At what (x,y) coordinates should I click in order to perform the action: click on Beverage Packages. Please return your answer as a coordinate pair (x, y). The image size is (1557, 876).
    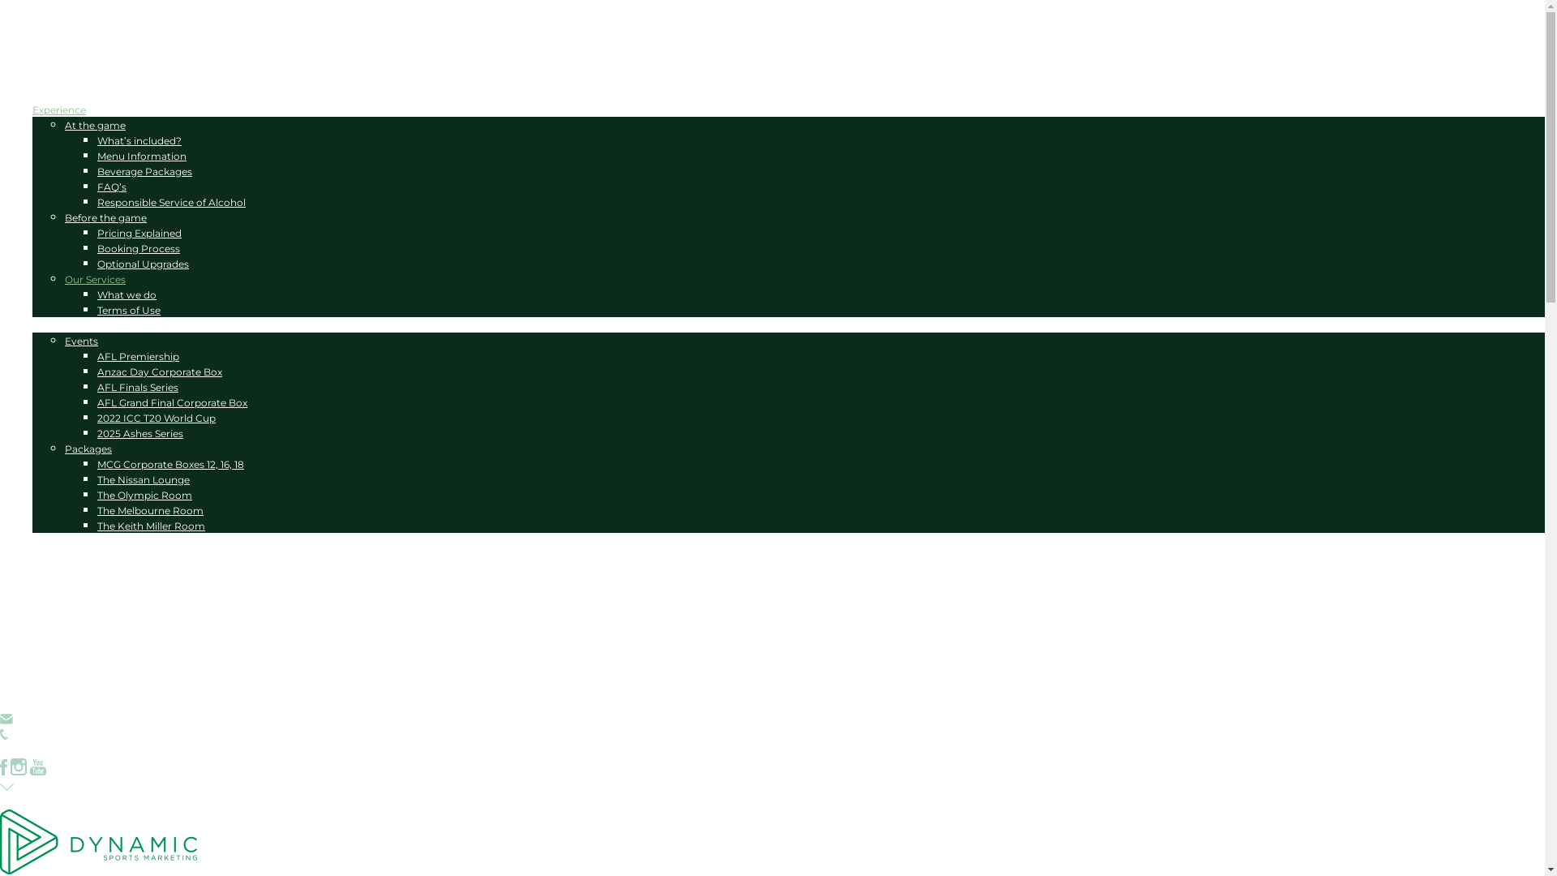
    Looking at the image, I should click on (144, 172).